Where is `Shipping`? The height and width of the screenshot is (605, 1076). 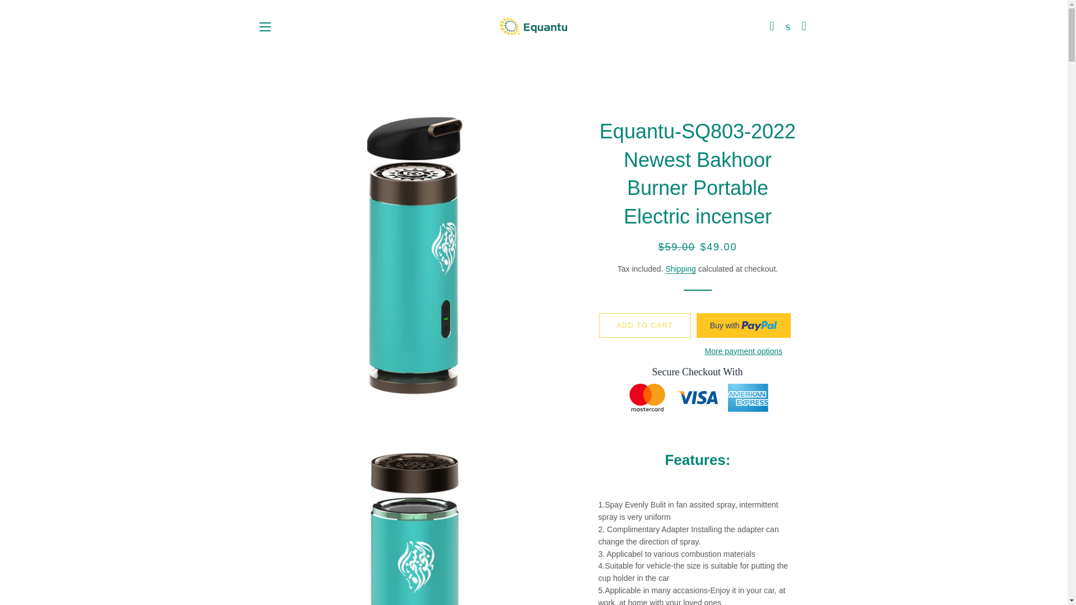
Shipping is located at coordinates (680, 269).